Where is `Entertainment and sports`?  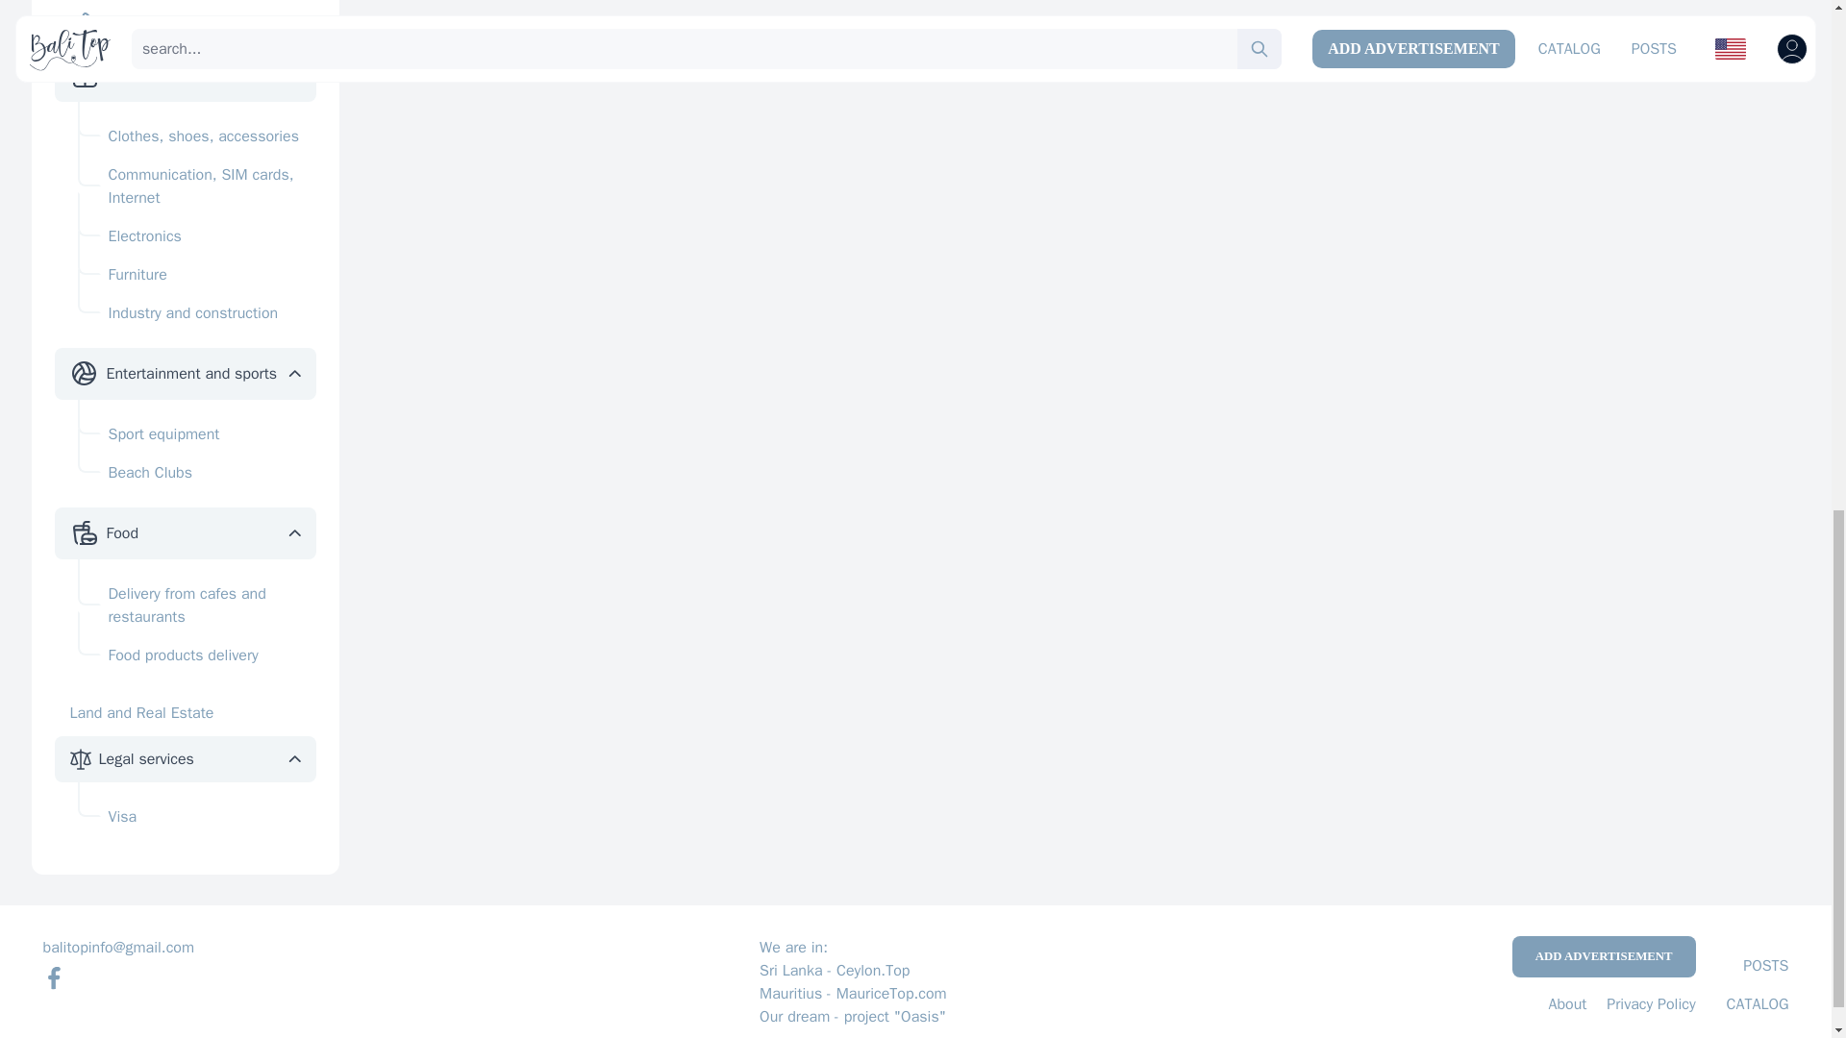
Entertainment and sports is located at coordinates (190, 373).